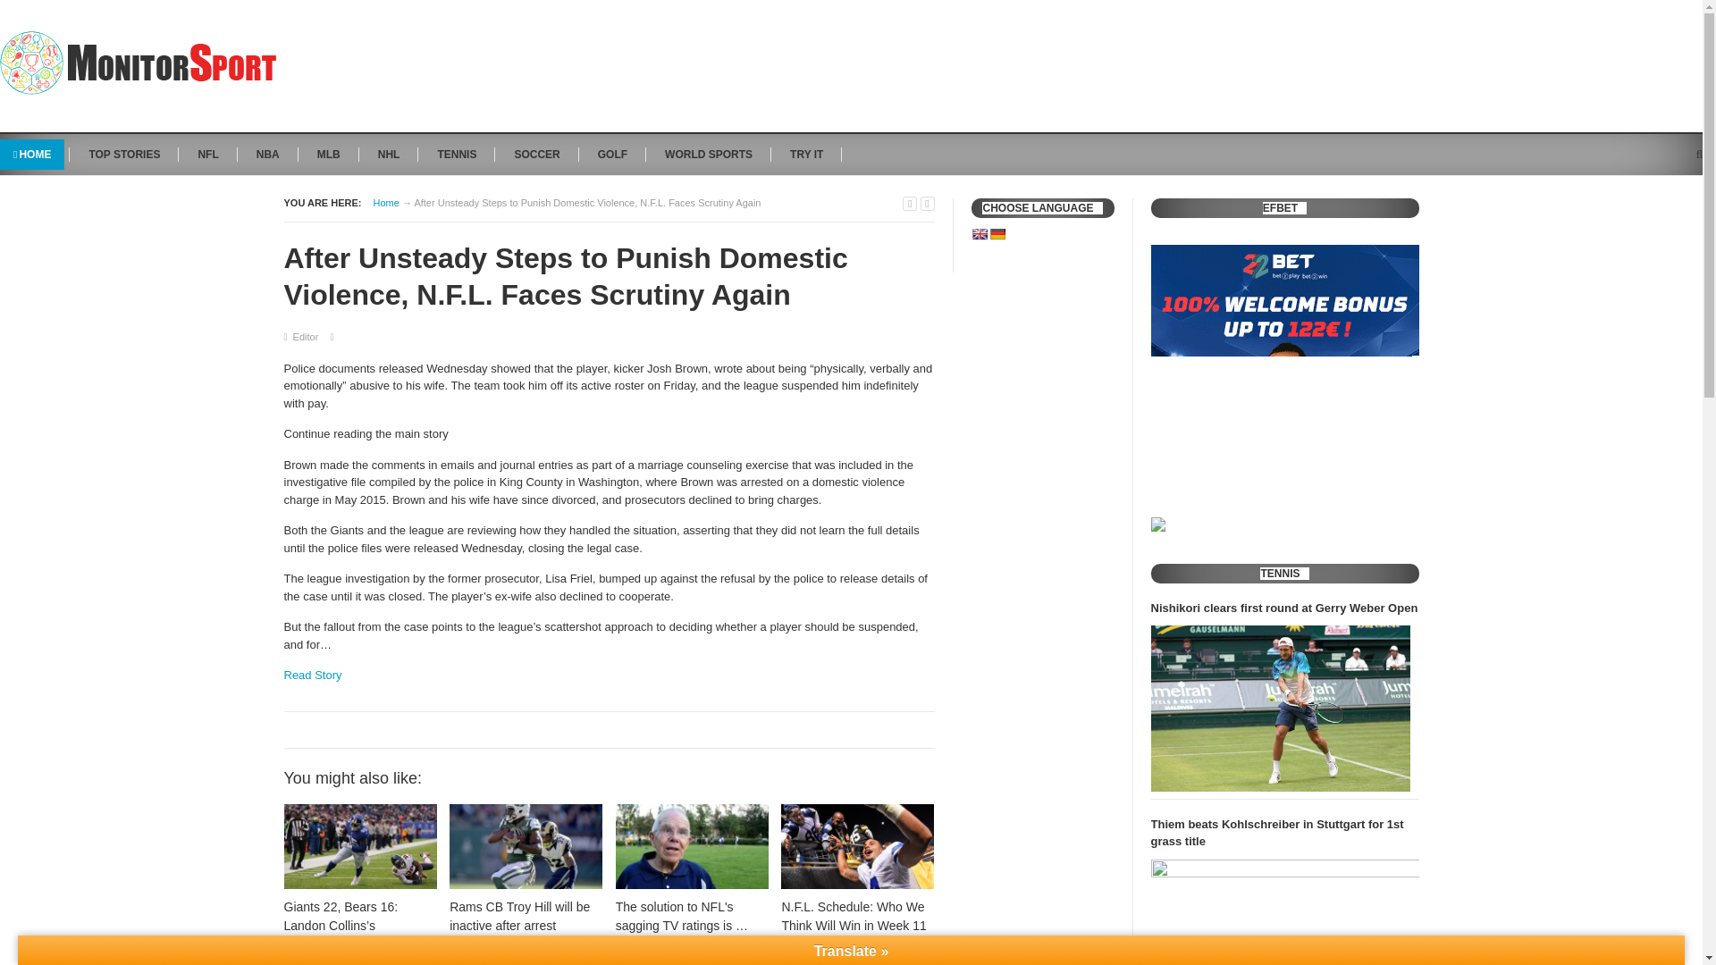  I want to click on Editor, so click(306, 337).